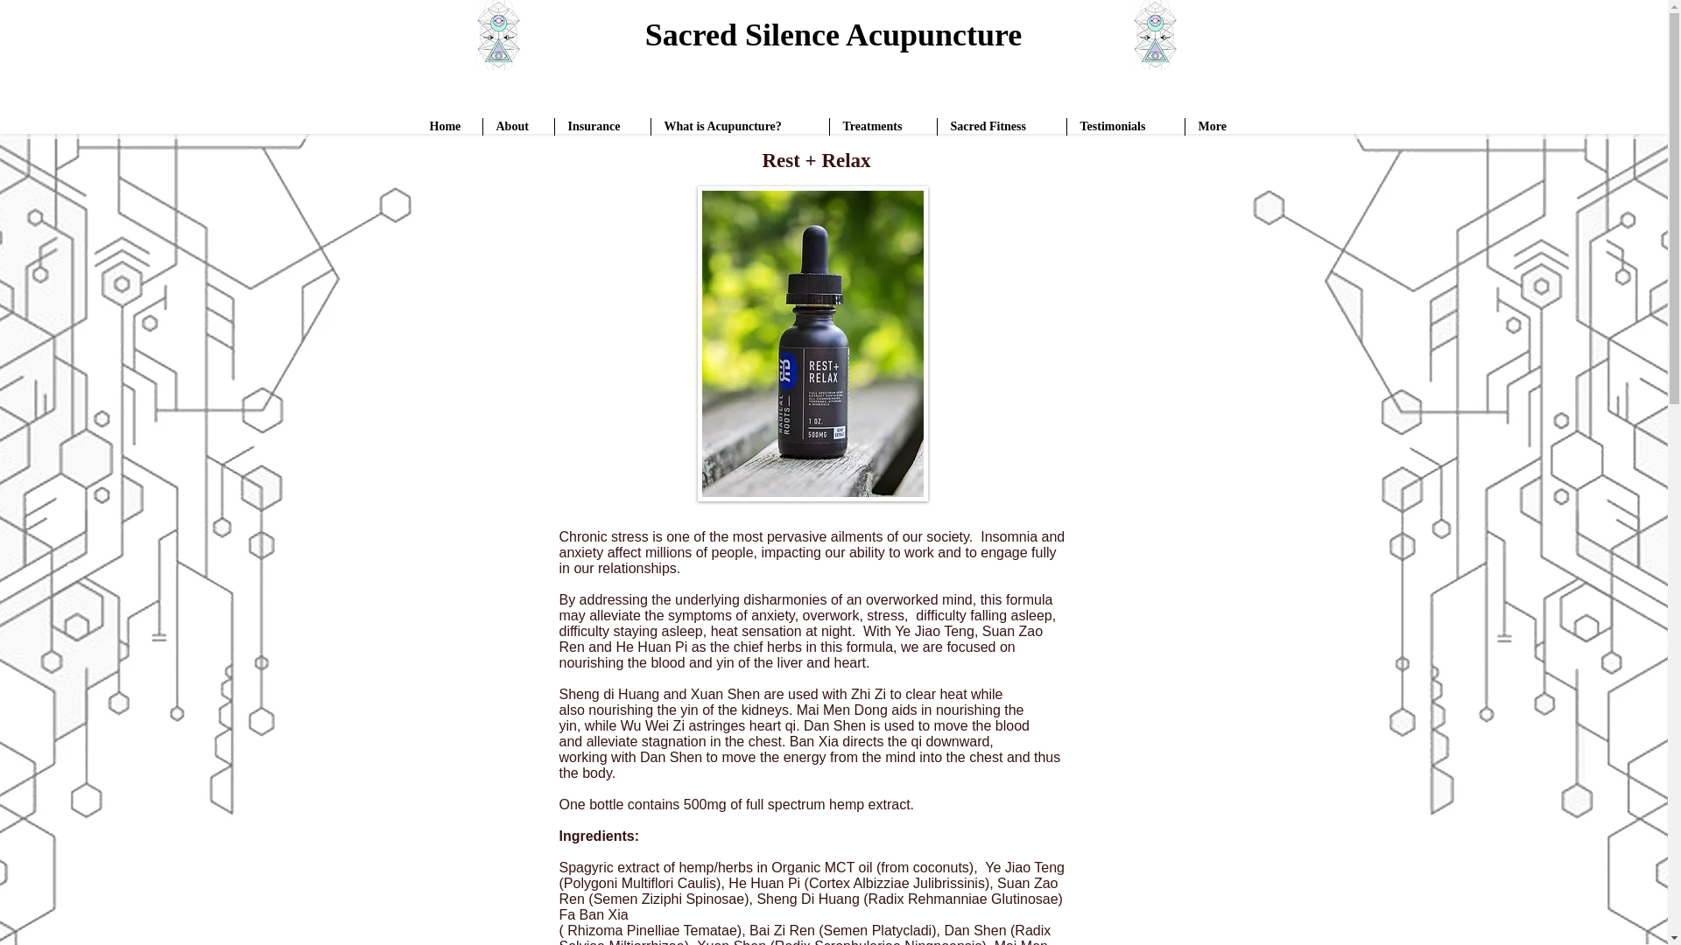 This screenshot has width=1681, height=945. I want to click on Treatments, so click(883, 127).